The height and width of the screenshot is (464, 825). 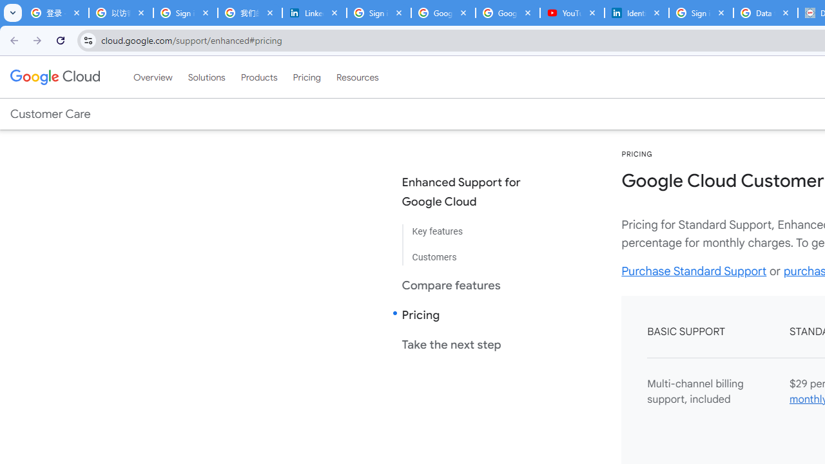 I want to click on Solutions, so click(x=206, y=77).